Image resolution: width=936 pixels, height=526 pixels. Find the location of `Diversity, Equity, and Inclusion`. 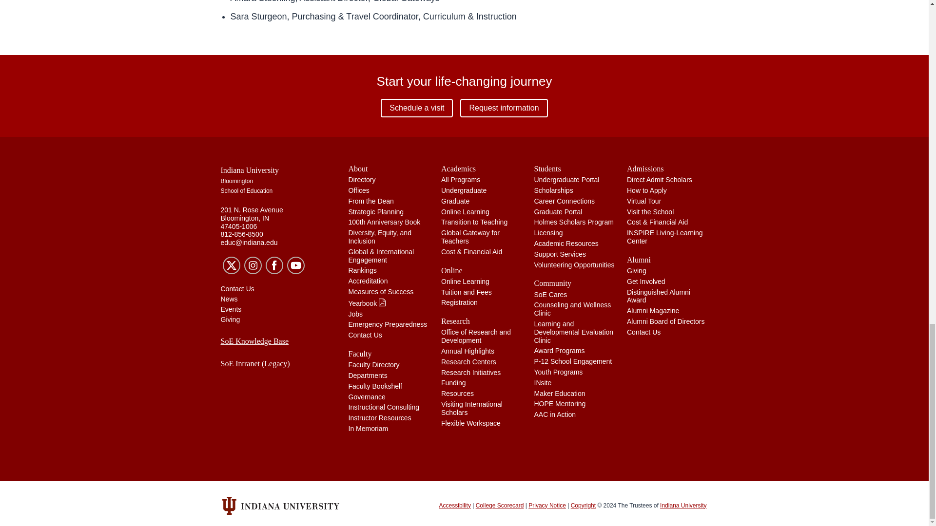

Diversity, Equity, and Inclusion is located at coordinates (379, 237).